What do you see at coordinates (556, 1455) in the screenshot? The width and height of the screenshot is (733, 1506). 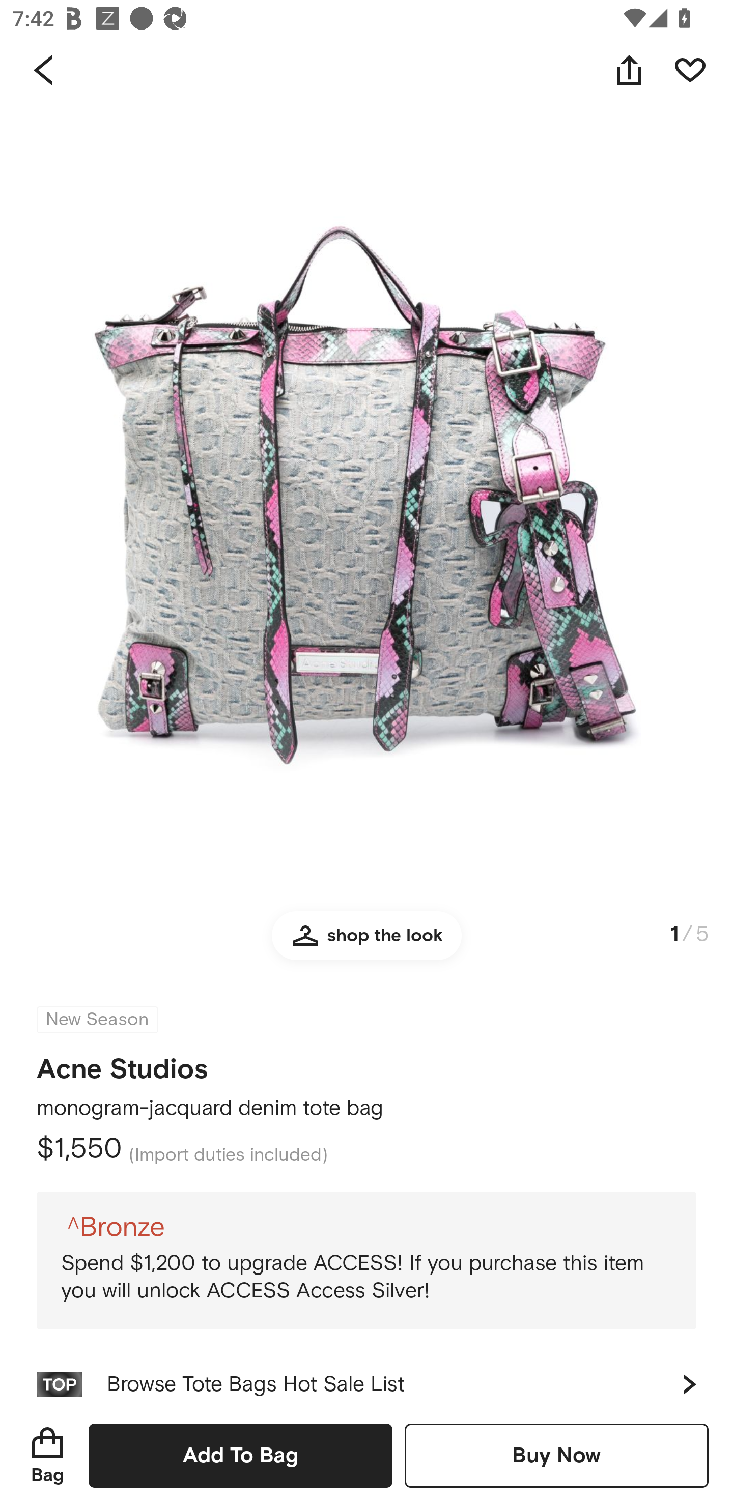 I see `Buy Now` at bounding box center [556, 1455].